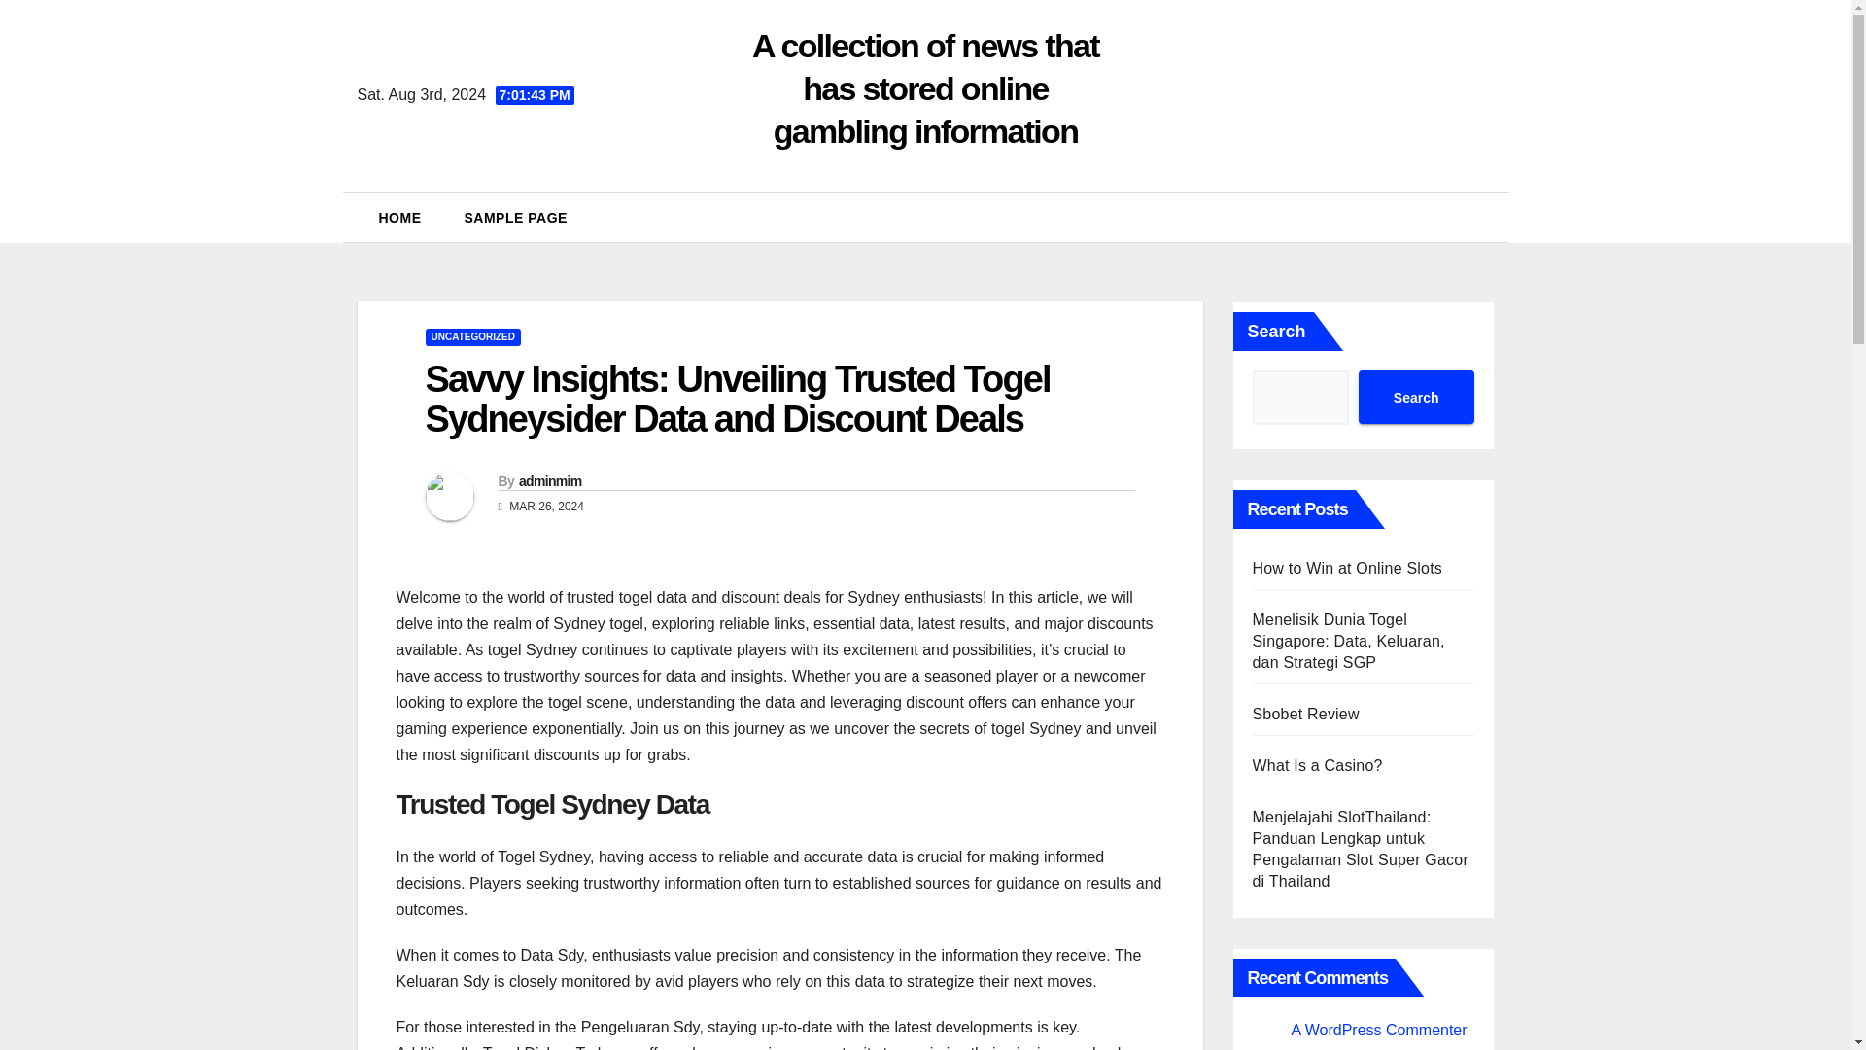  What do you see at coordinates (400, 218) in the screenshot?
I see `HOME` at bounding box center [400, 218].